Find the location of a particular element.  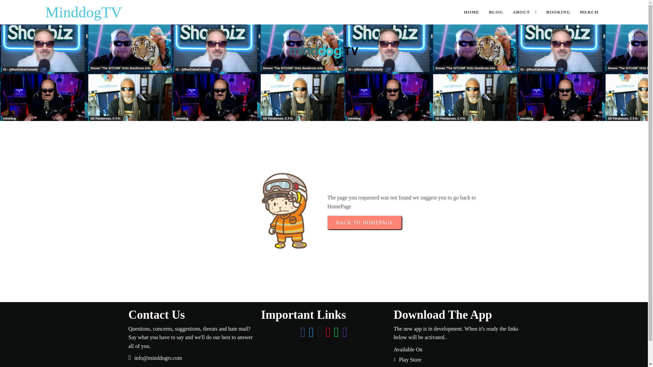

MERCH is located at coordinates (589, 12).